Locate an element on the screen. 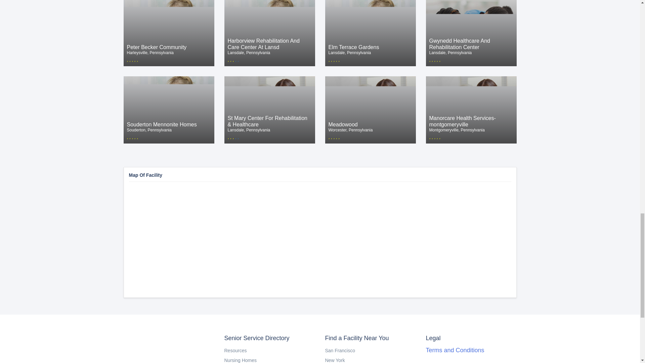 The height and width of the screenshot is (363, 645). Terms and Conditions is located at coordinates (455, 350).